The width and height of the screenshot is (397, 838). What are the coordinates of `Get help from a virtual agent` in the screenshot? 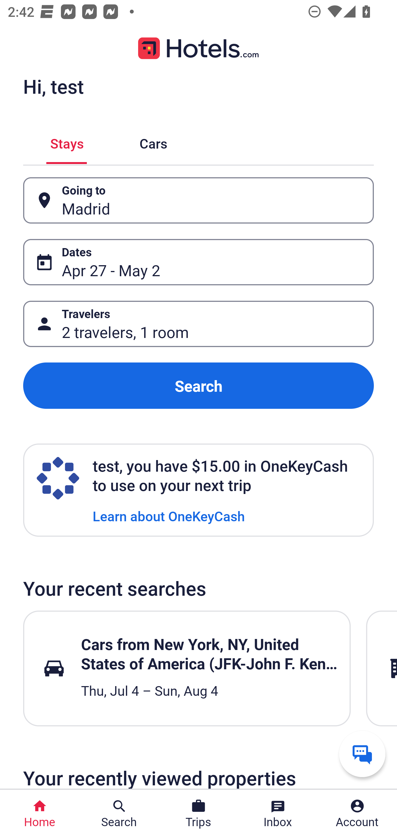 It's located at (362, 754).